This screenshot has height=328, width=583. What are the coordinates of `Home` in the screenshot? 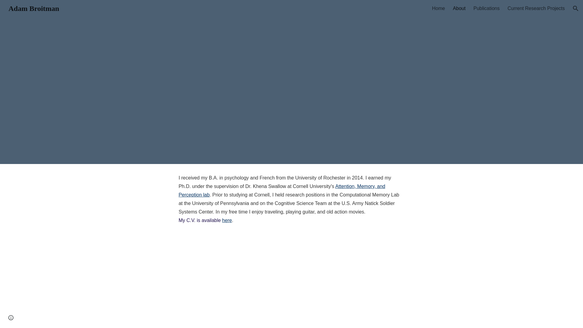 It's located at (438, 9).